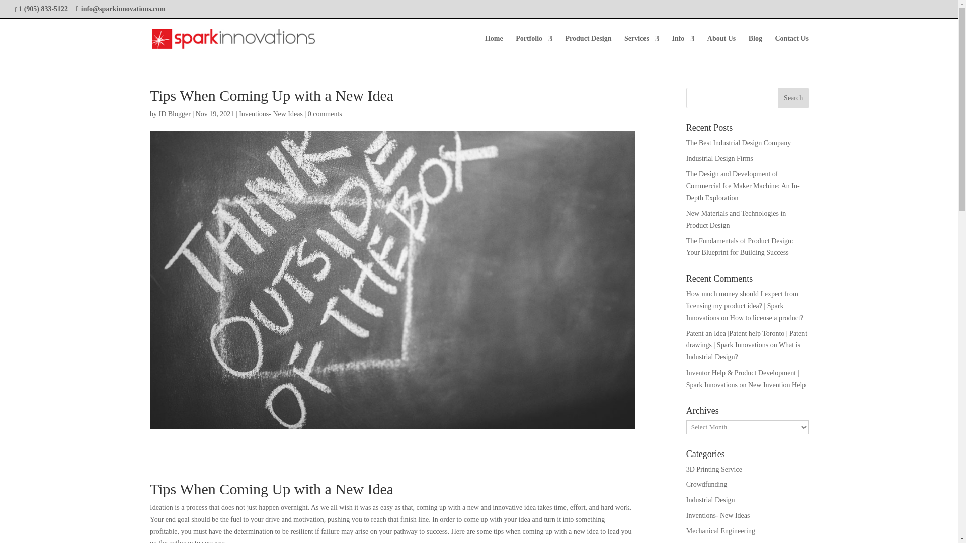  What do you see at coordinates (793, 98) in the screenshot?
I see `Search` at bounding box center [793, 98].